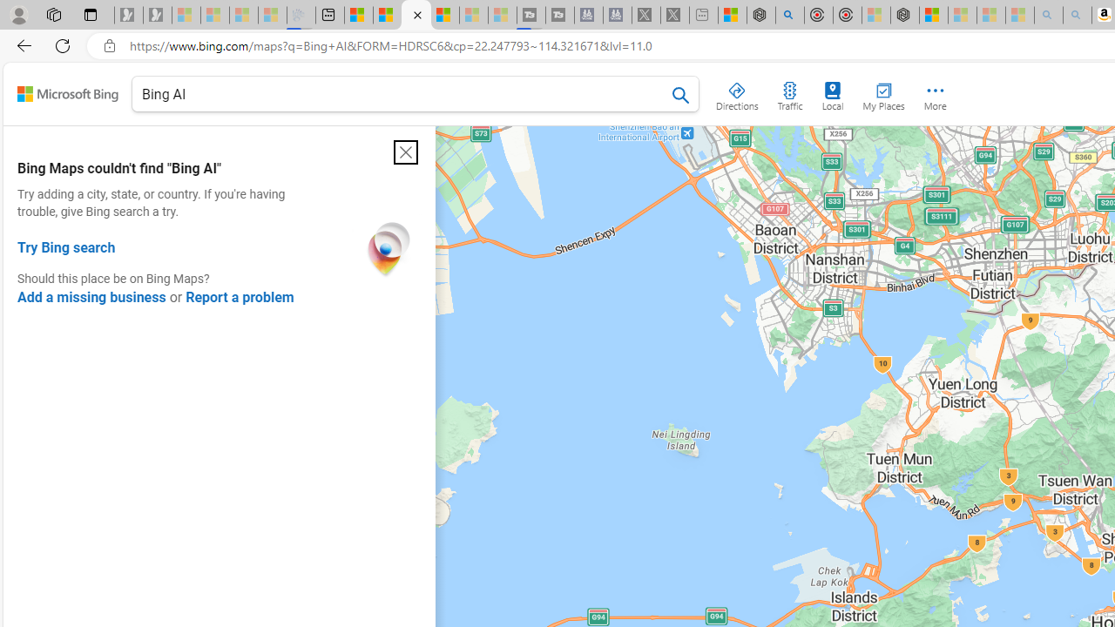 The image size is (1115, 627). What do you see at coordinates (1078, 16) in the screenshot?
I see `Amazon Echo Dot PNG - Search Images - Sleeping` at bounding box center [1078, 16].